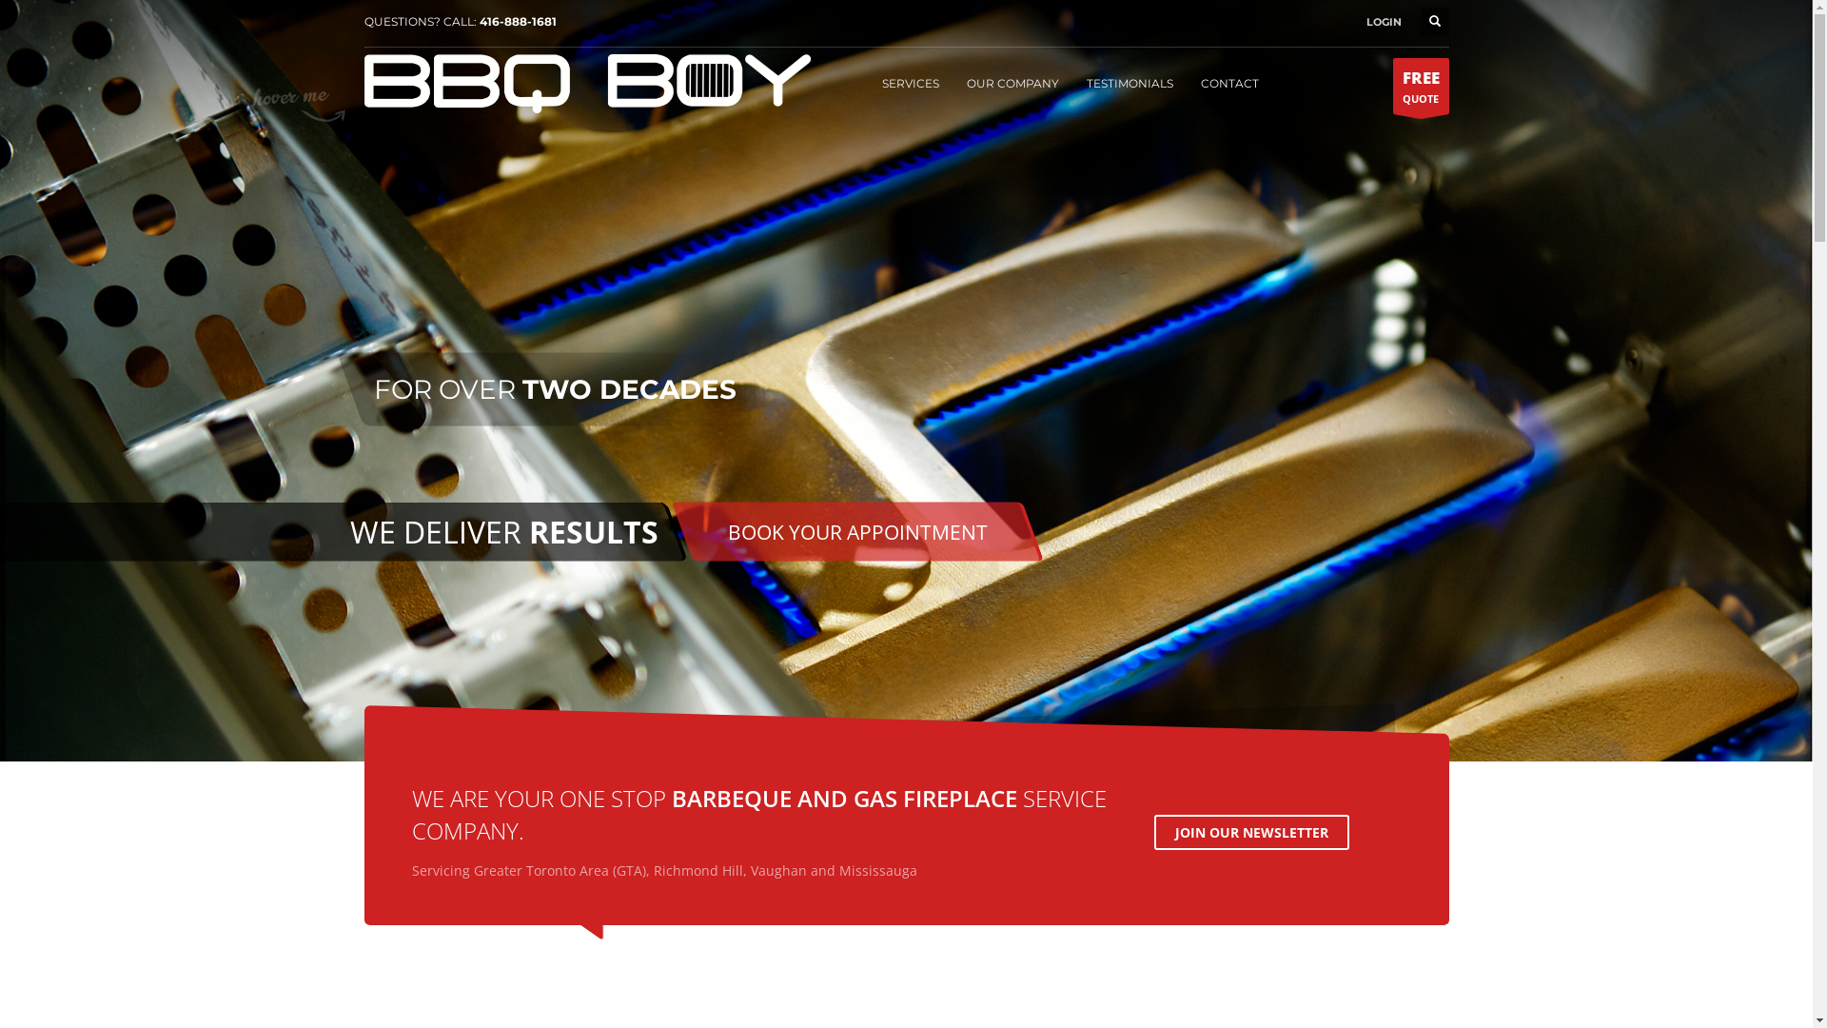 This screenshot has height=1028, width=1827. What do you see at coordinates (906, 381) in the screenshot?
I see `burners_empty_drawer` at bounding box center [906, 381].